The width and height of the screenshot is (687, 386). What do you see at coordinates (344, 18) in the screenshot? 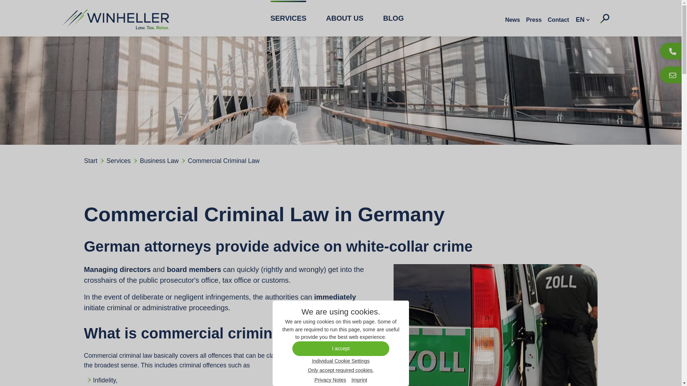
I see `ABOUT US` at bounding box center [344, 18].